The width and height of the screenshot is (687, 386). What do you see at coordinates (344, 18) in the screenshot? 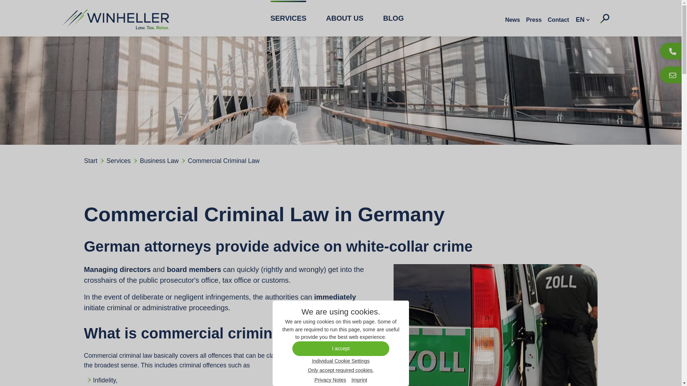
I see `ABOUT US` at bounding box center [344, 18].